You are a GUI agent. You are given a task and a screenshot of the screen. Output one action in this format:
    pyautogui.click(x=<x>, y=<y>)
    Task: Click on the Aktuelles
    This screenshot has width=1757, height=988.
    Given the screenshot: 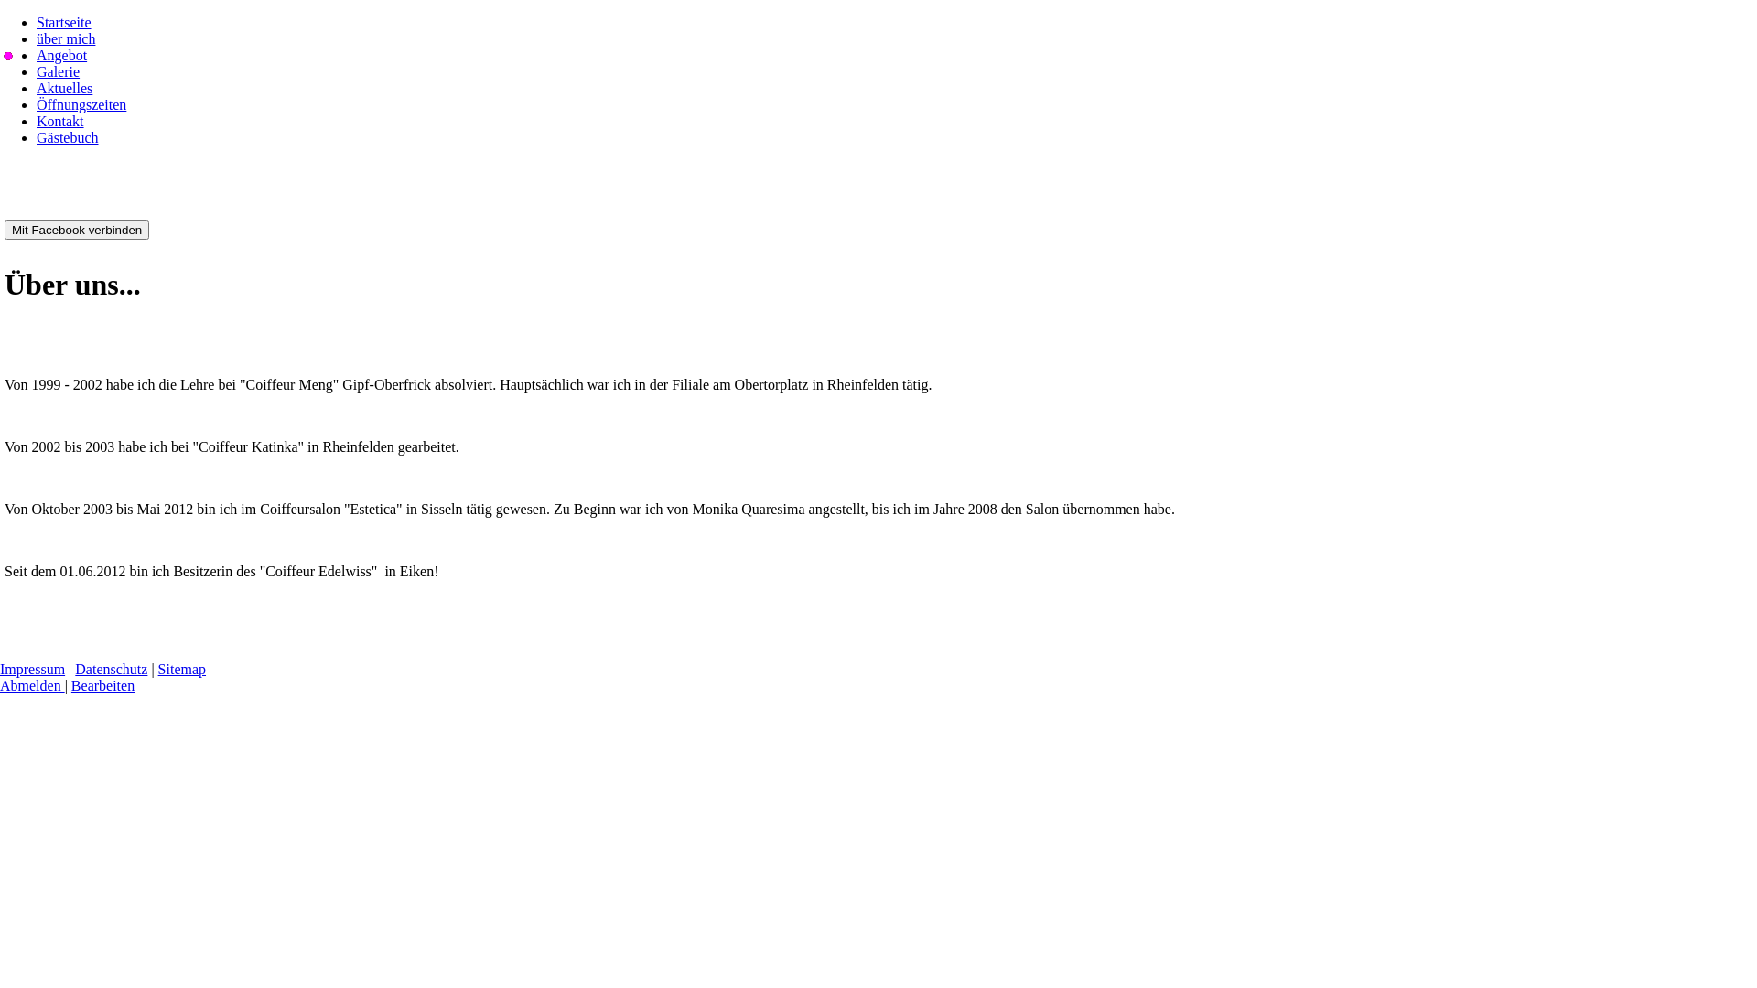 What is the action you would take?
    pyautogui.click(x=64, y=88)
    